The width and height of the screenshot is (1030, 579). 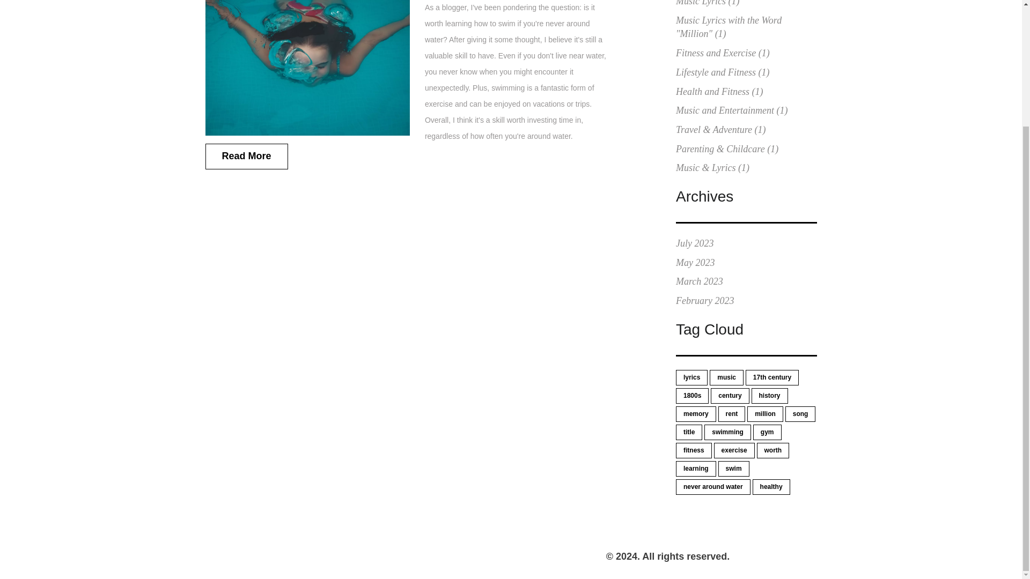 What do you see at coordinates (726, 377) in the screenshot?
I see `music` at bounding box center [726, 377].